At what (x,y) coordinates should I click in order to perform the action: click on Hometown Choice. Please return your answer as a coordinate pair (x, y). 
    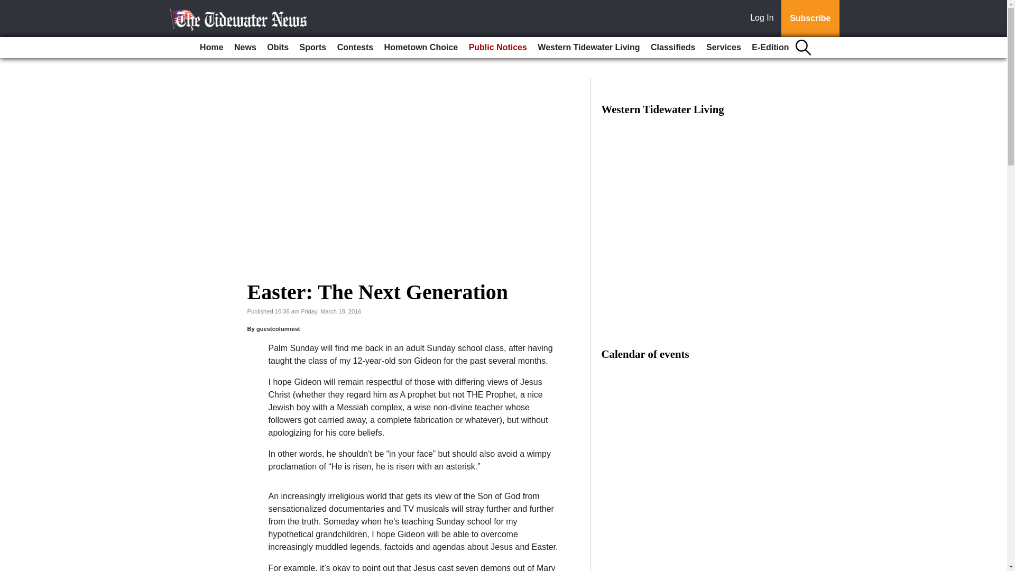
    Looking at the image, I should click on (421, 48).